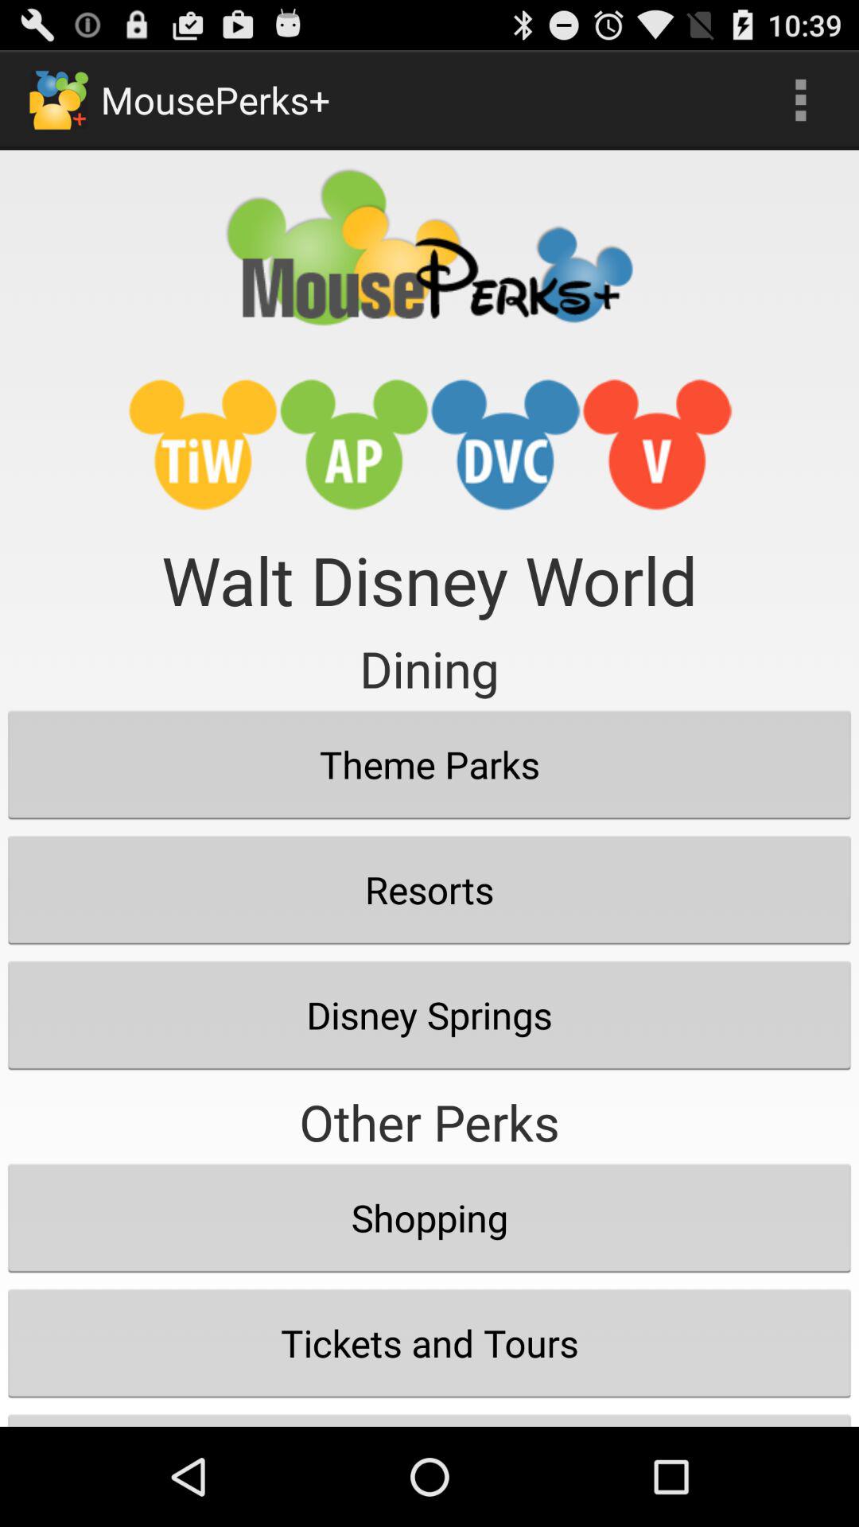  I want to click on launch shopping, so click(429, 1218).